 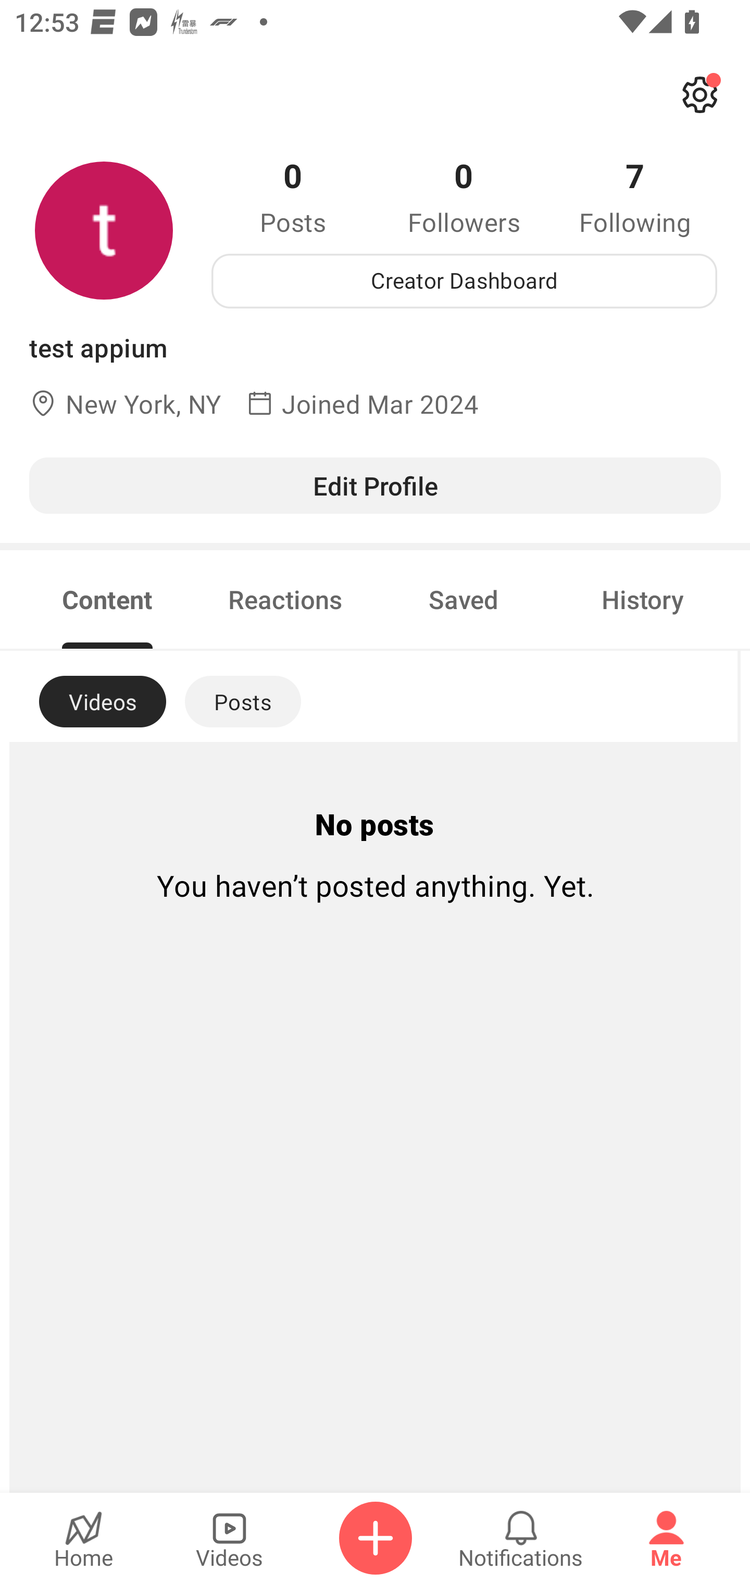 What do you see at coordinates (464, 196) in the screenshot?
I see `0 Followers` at bounding box center [464, 196].